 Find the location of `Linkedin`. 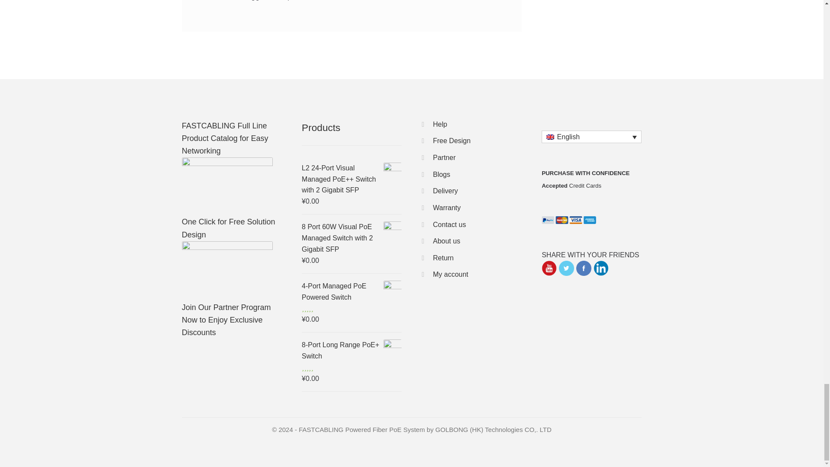

Linkedin is located at coordinates (601, 268).